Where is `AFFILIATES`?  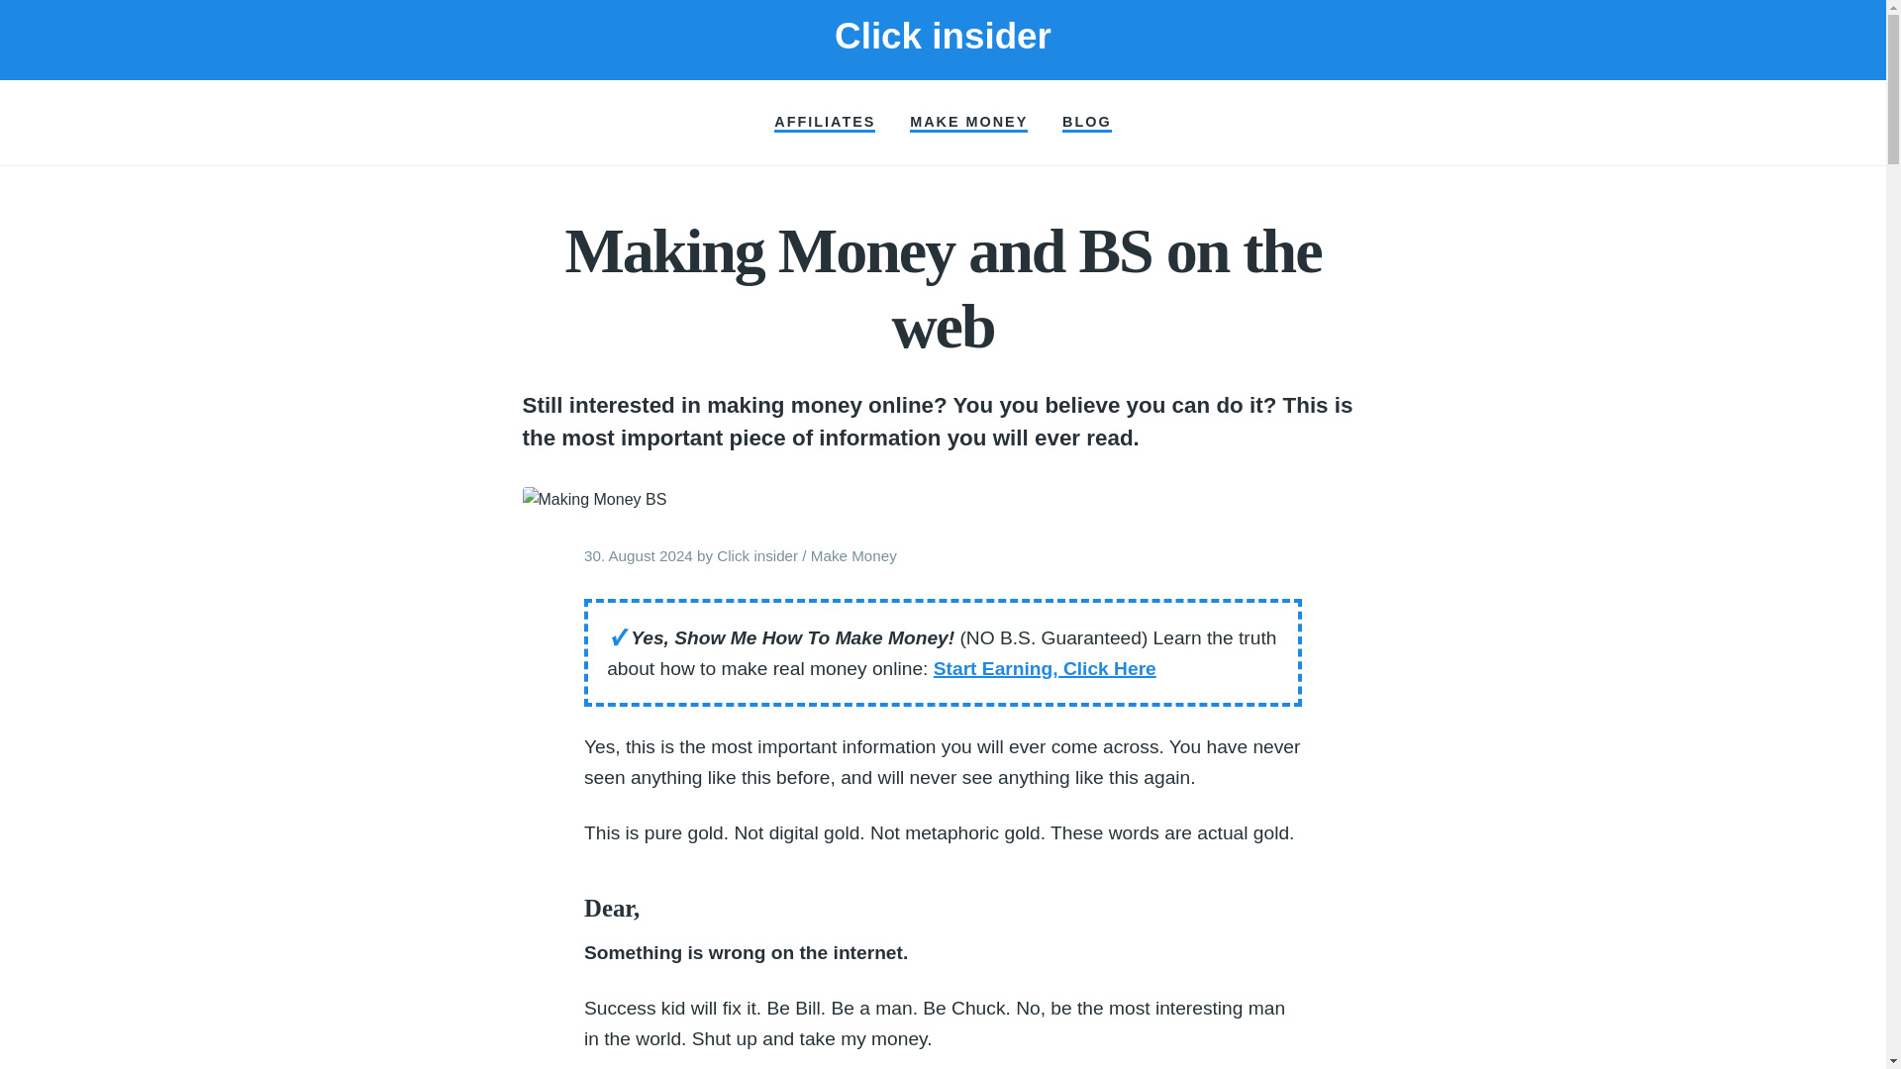 AFFILIATES is located at coordinates (824, 123).